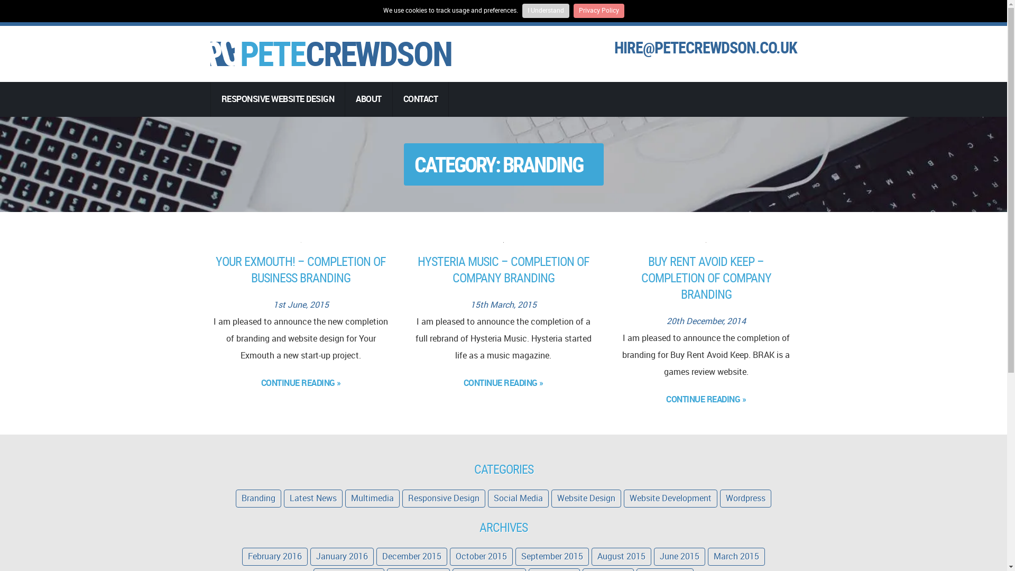  What do you see at coordinates (313, 498) in the screenshot?
I see `Latest News` at bounding box center [313, 498].